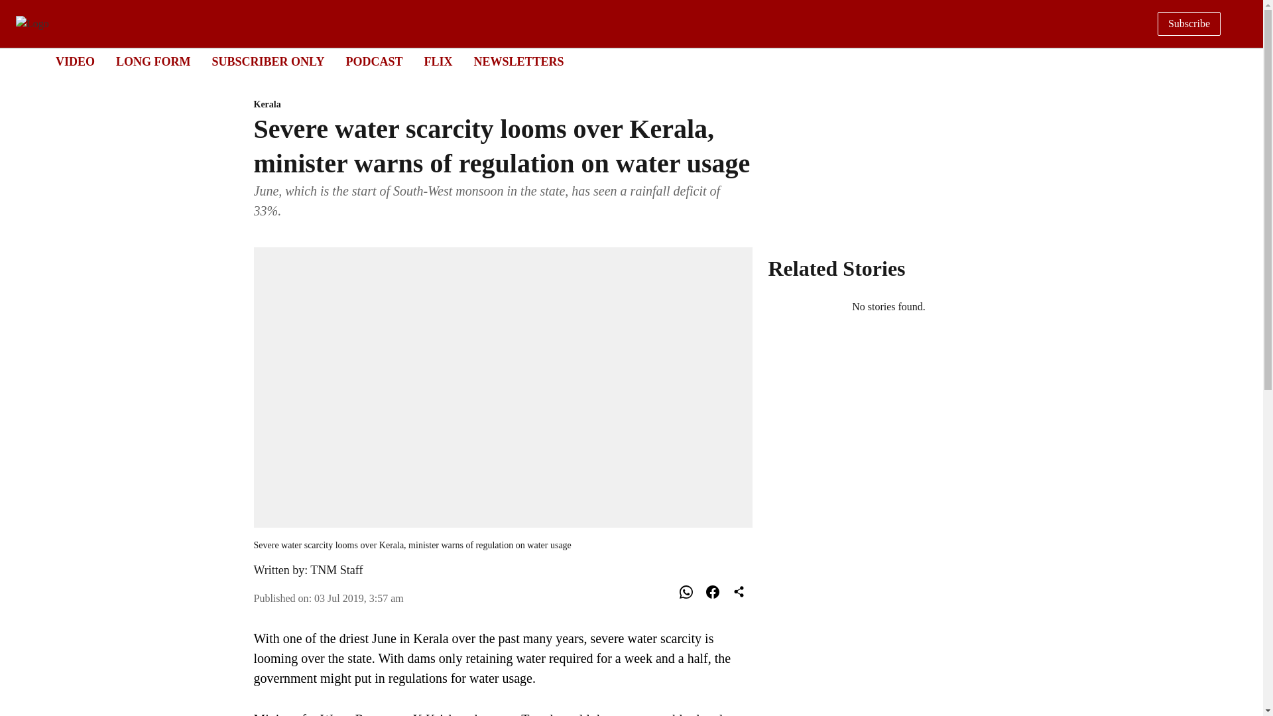  I want to click on 2019-07-03 03:57, so click(359, 598).